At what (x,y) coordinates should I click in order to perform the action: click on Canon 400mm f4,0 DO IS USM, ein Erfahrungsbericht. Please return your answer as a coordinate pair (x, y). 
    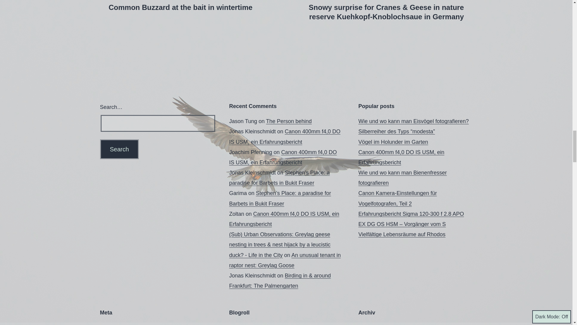
    Looking at the image, I should click on (401, 157).